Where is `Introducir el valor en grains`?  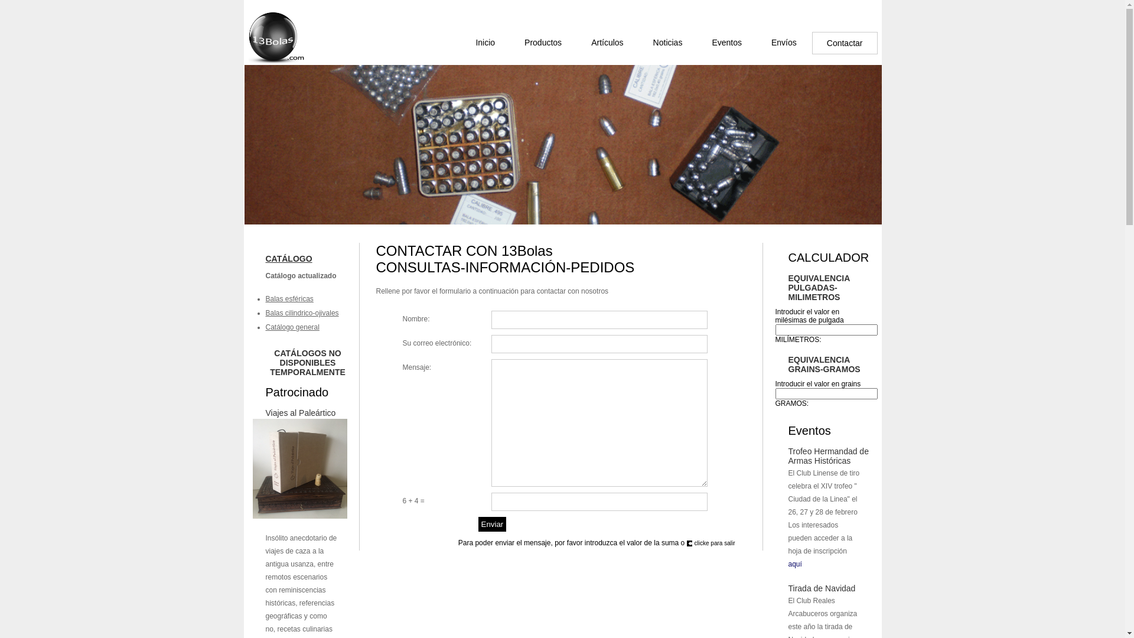 Introducir el valor en grains is located at coordinates (817, 384).